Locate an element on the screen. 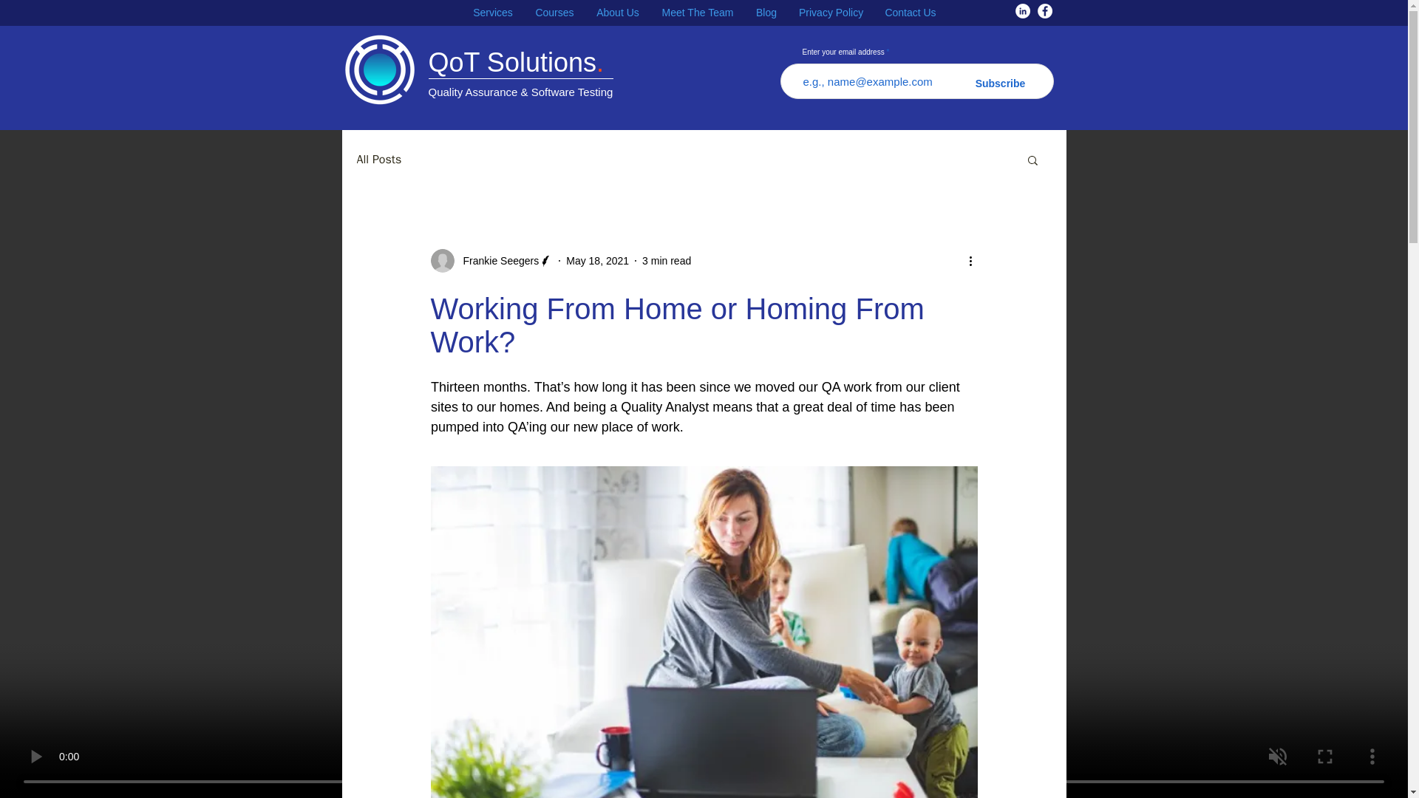 Image resolution: width=1419 pixels, height=798 pixels. Frankie Seegers is located at coordinates (497, 260).